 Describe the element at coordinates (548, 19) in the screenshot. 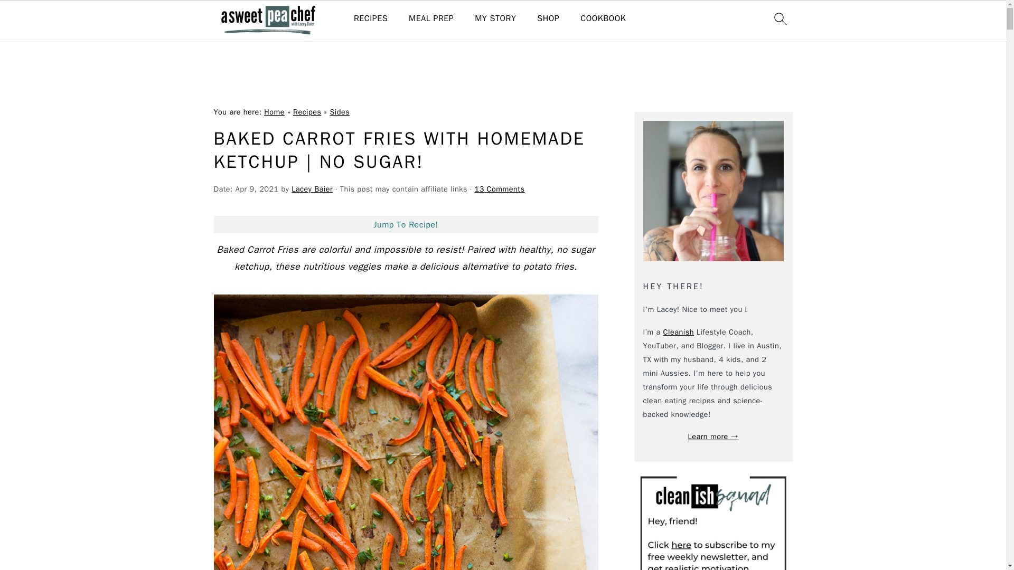

I see `SHOP` at that location.